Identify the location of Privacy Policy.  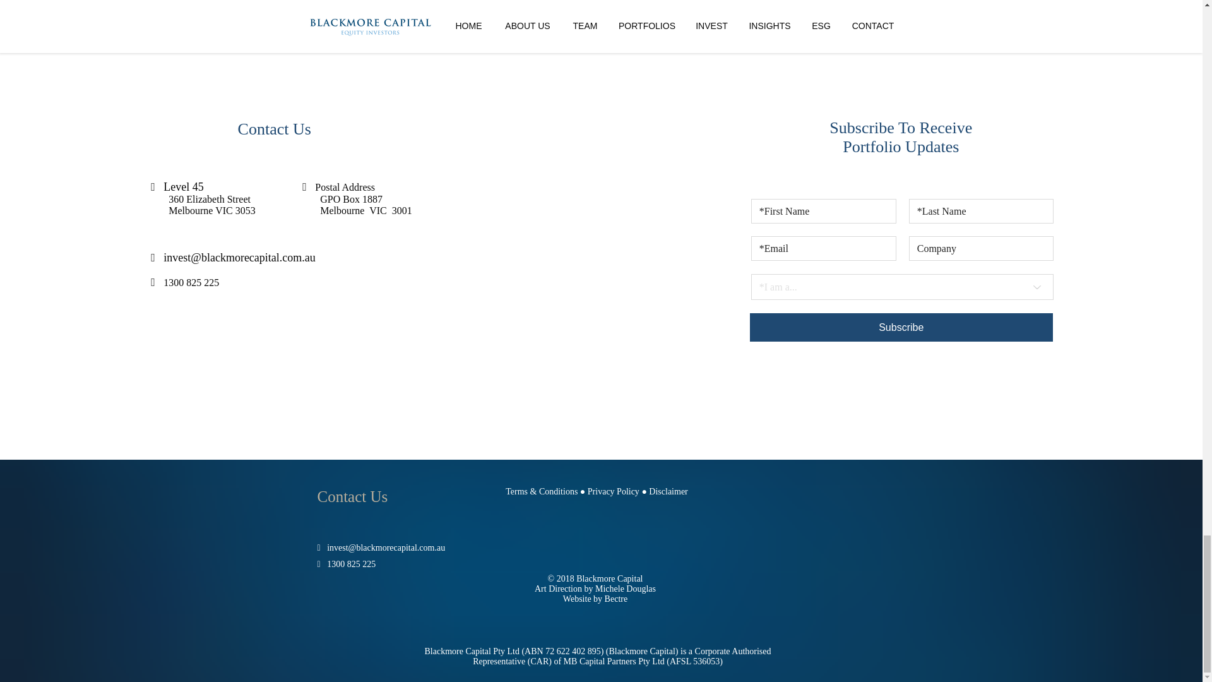
(614, 491).